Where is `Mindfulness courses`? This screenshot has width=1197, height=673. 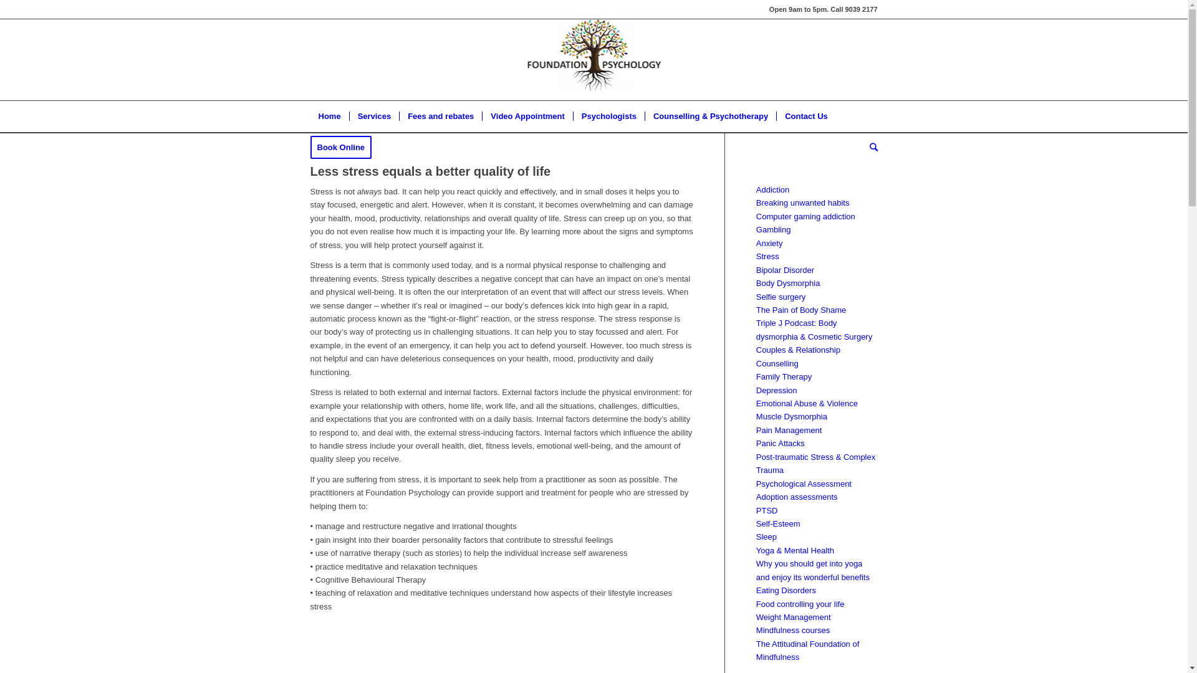
Mindfulness courses is located at coordinates (793, 631).